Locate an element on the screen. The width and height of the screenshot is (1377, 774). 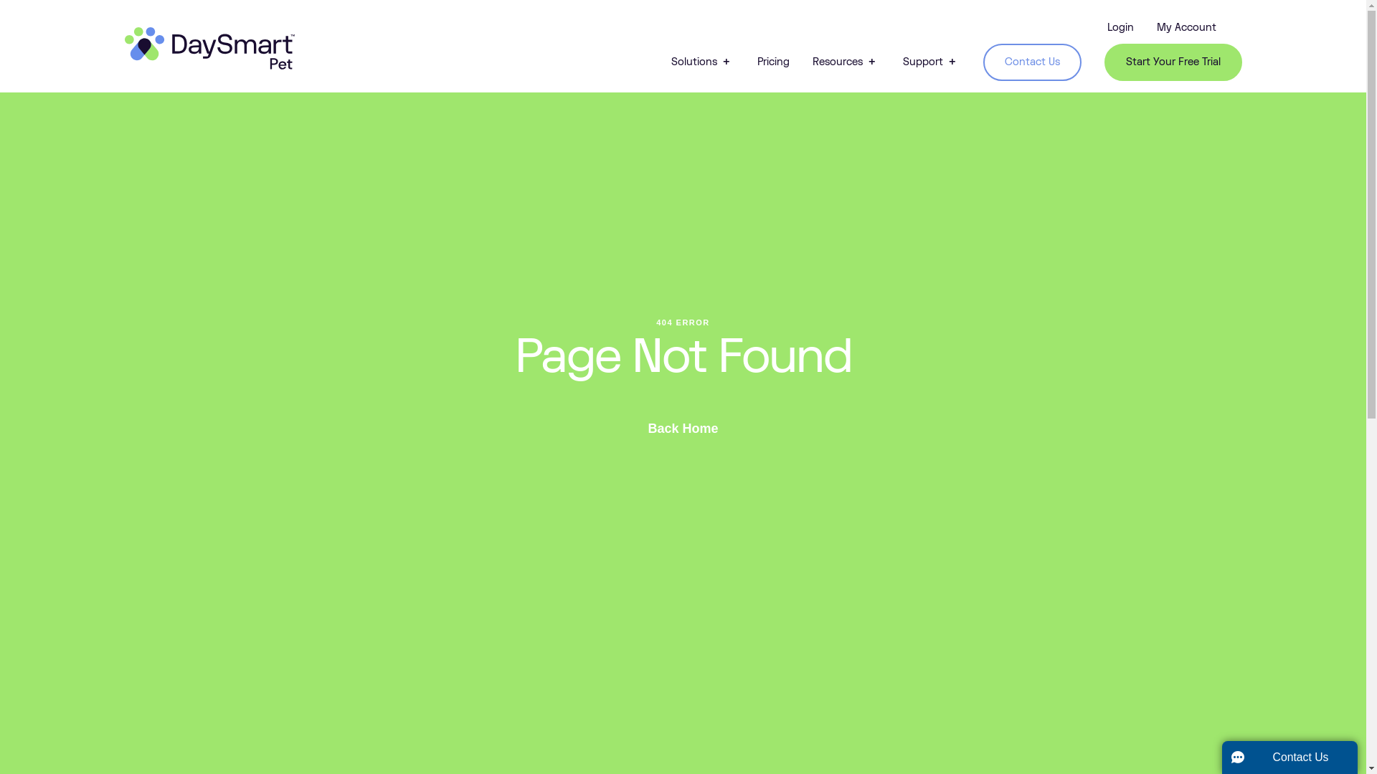
Start Your Free Trial is located at coordinates (1173, 62).